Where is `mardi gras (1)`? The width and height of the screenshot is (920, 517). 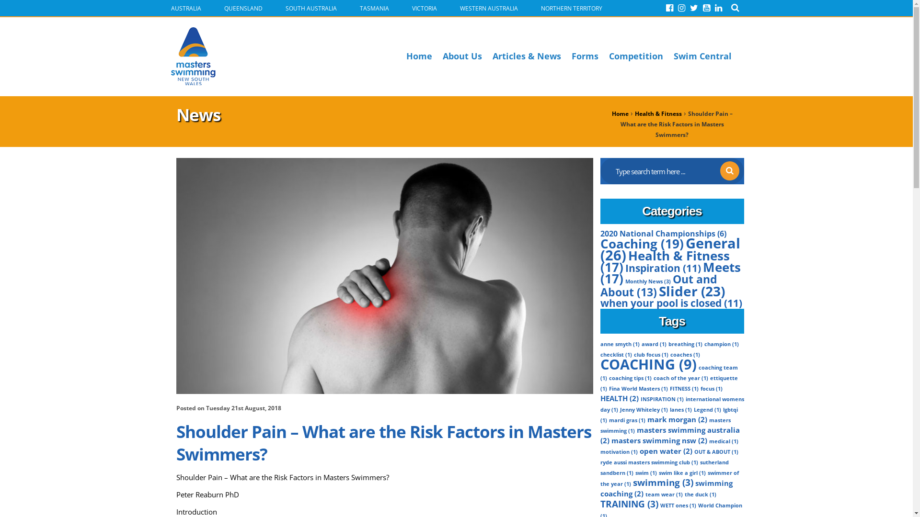 mardi gras (1) is located at coordinates (627, 420).